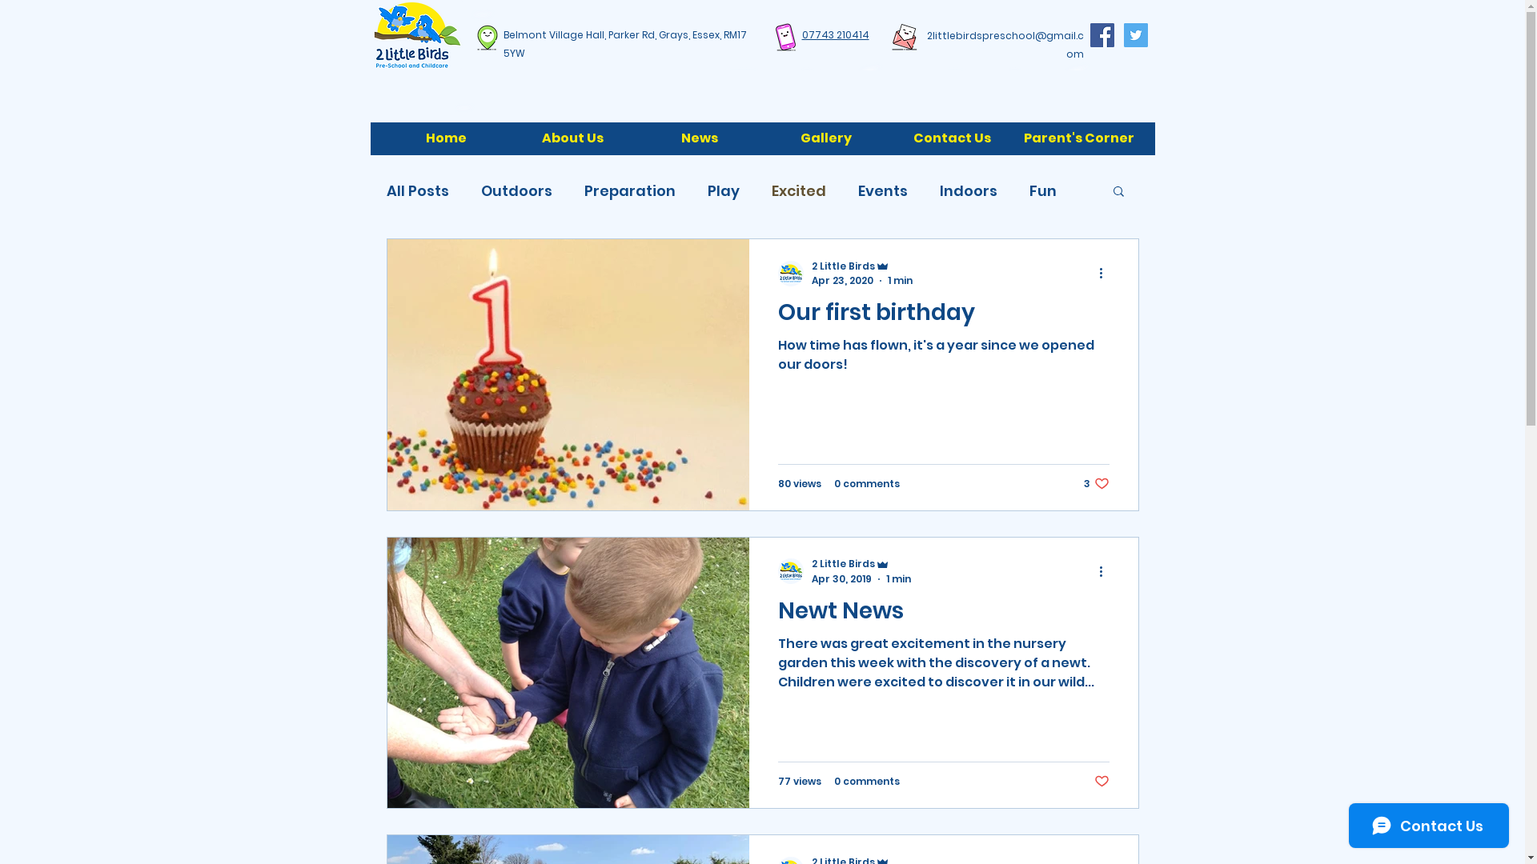  What do you see at coordinates (624, 44) in the screenshot?
I see `Belmont Village Hall, Parker Rd, Grays, Essex, RM17 5YW` at bounding box center [624, 44].